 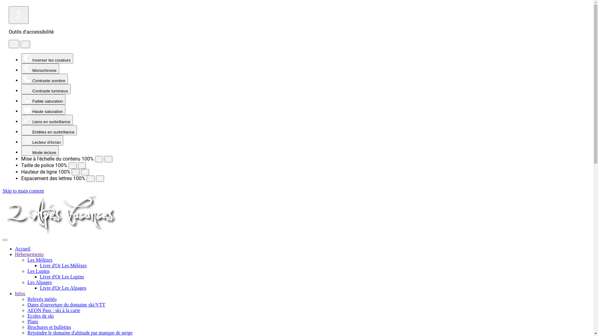 I want to click on Livre d'Or Les Alpages, so click(x=63, y=288).